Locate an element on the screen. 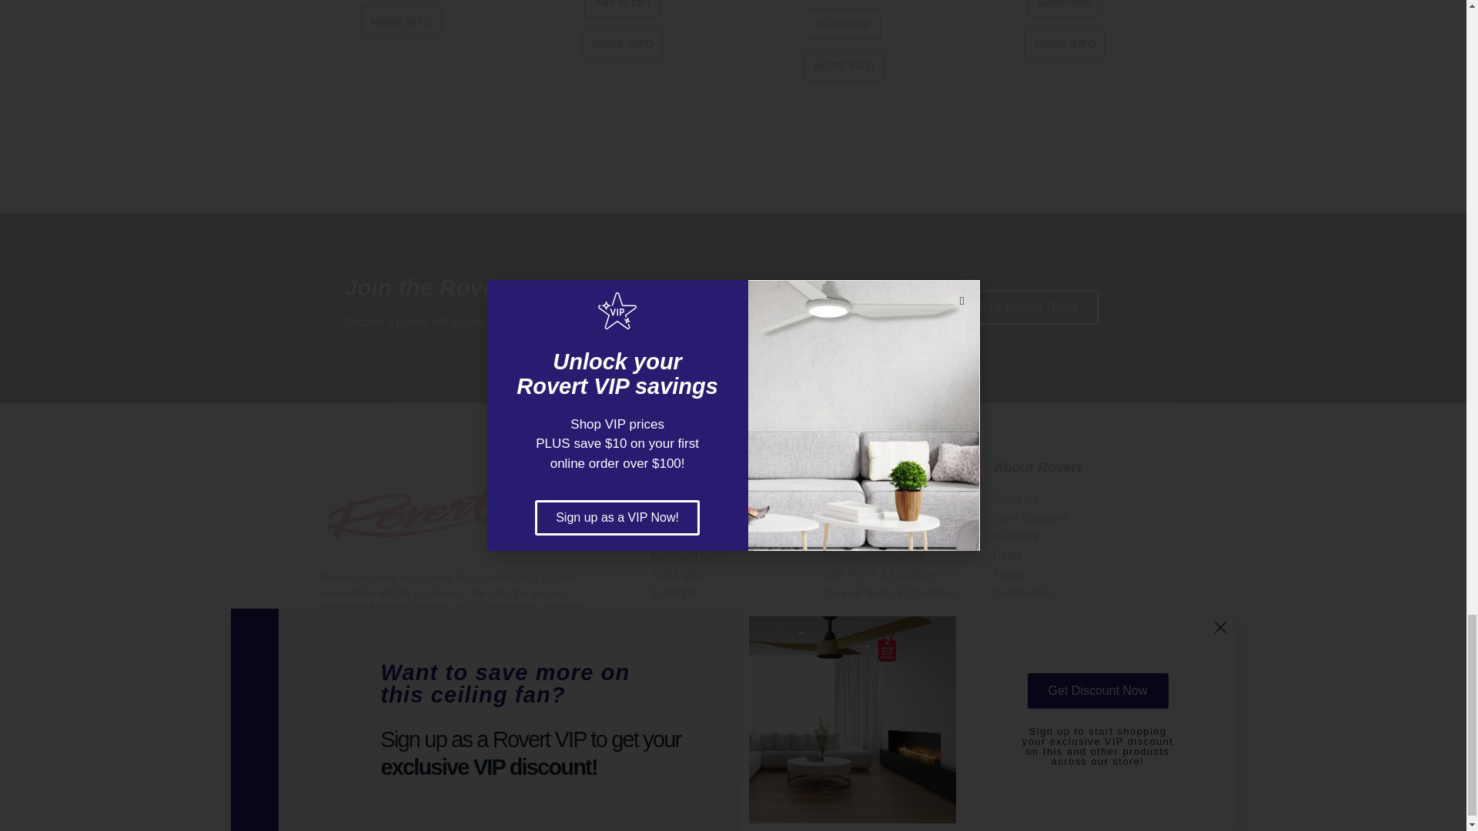 The height and width of the screenshot is (831, 1478). web design newcastle is located at coordinates (530, 763).